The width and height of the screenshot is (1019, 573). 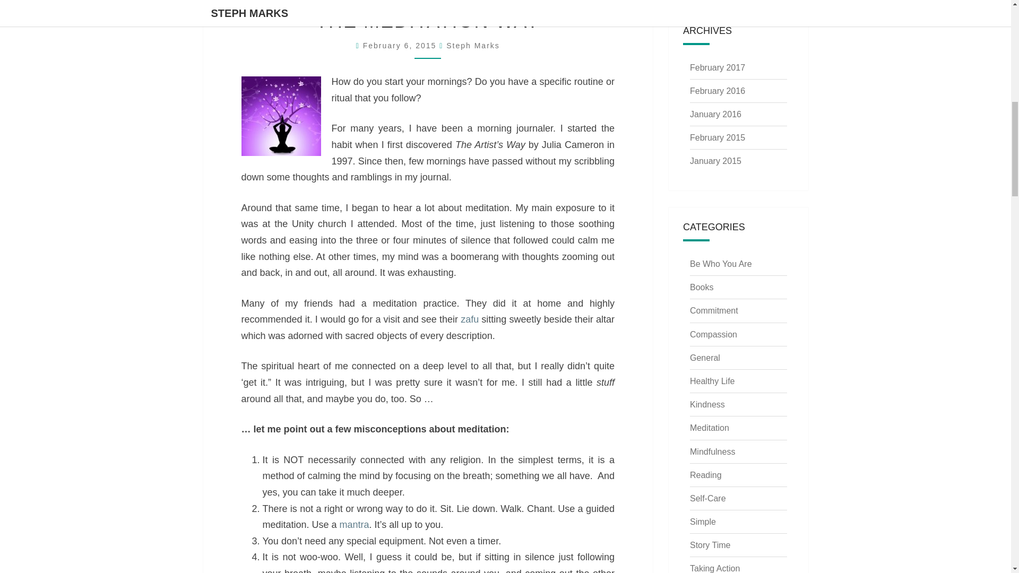 I want to click on January 2016, so click(x=715, y=114).